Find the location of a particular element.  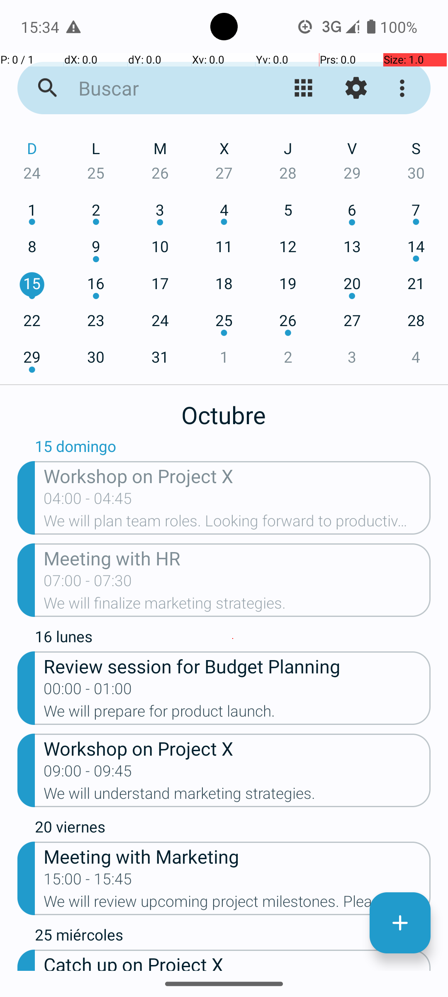

Meeting with HR is located at coordinates (237, 557).